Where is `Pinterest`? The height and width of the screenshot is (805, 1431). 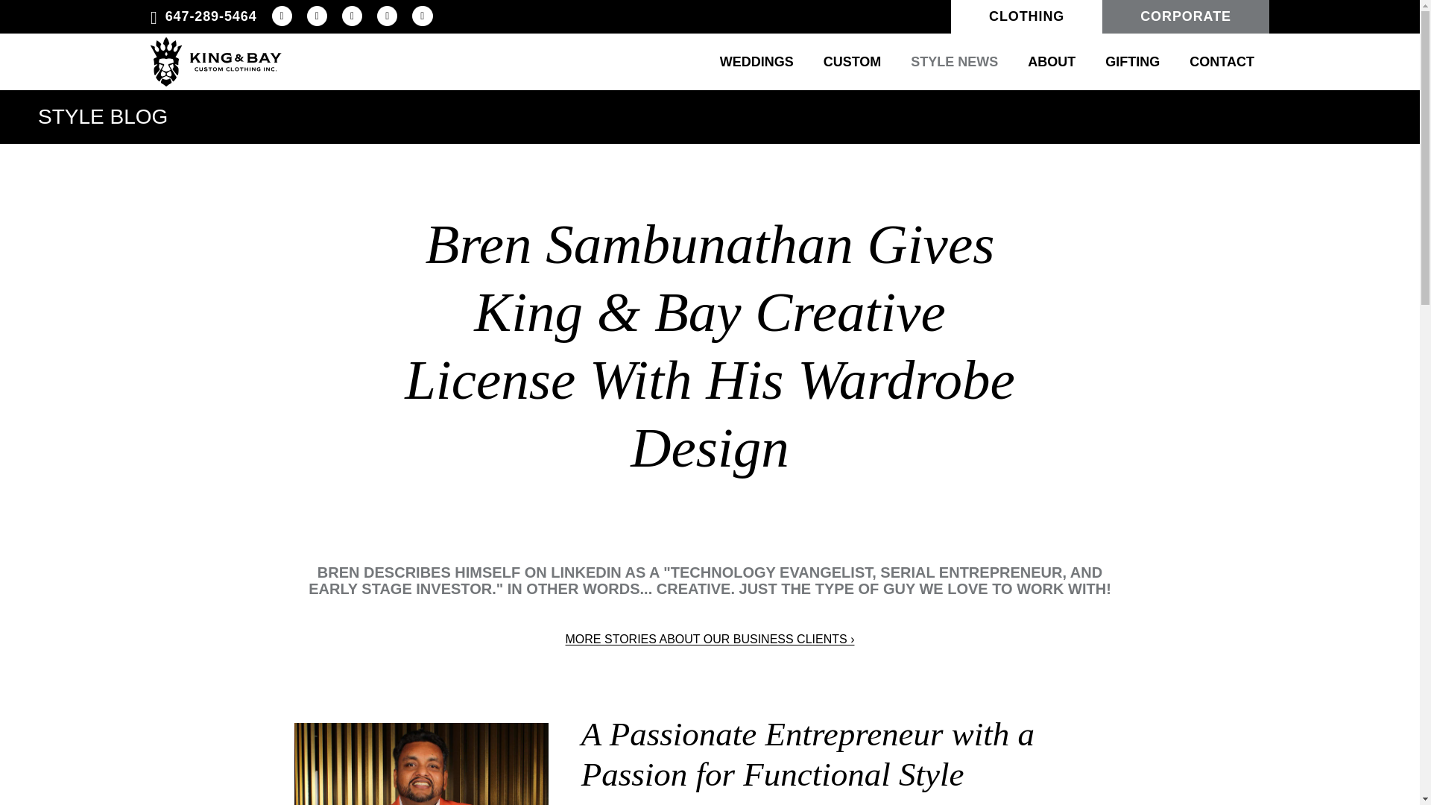 Pinterest is located at coordinates (422, 15).